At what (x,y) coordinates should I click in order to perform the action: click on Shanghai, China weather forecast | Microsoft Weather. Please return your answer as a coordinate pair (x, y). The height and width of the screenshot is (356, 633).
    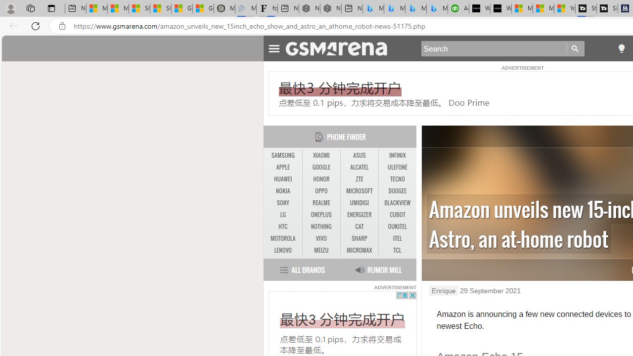
    Looking at the image, I should click on (160, 9).